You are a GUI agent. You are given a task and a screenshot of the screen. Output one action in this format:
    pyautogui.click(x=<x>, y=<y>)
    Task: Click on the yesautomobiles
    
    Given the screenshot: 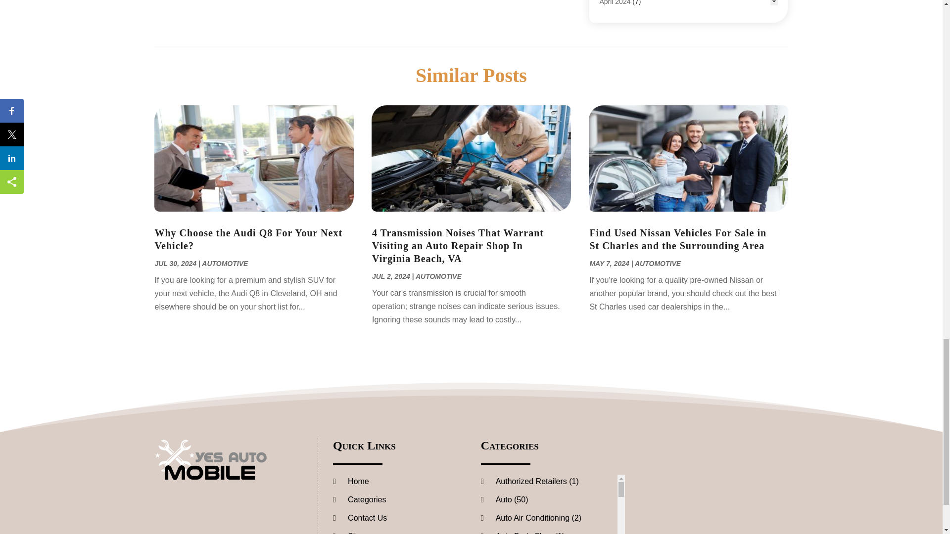 What is the action you would take?
    pyautogui.click(x=210, y=459)
    